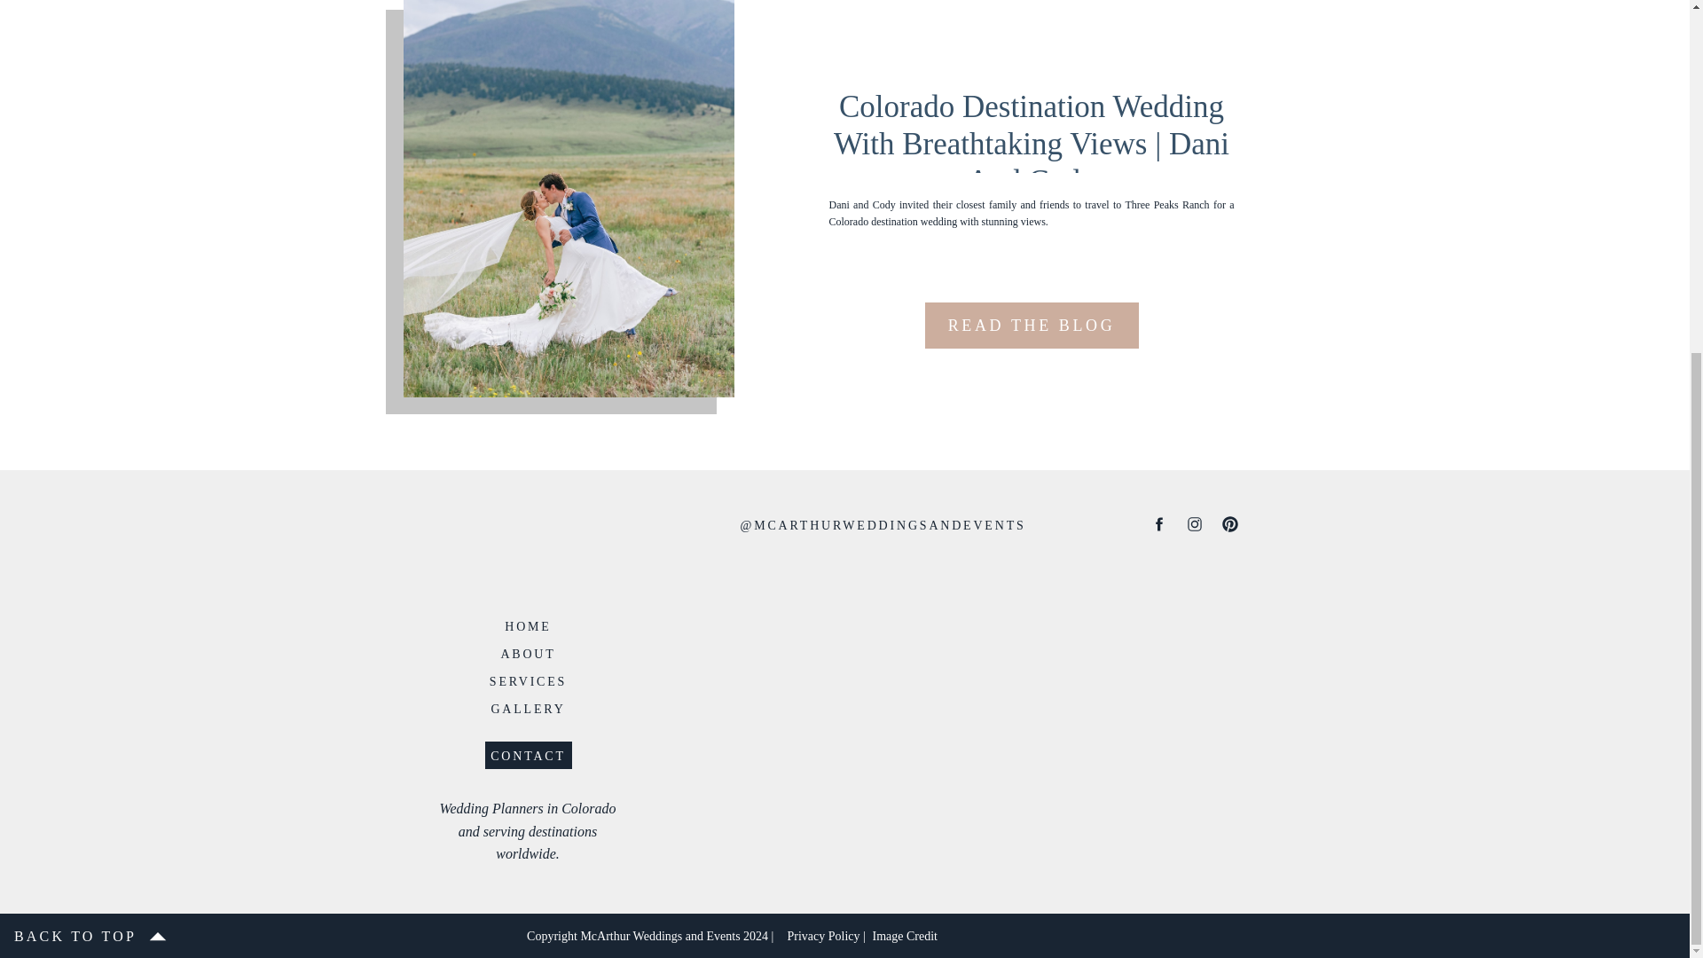 The image size is (1703, 958). I want to click on ABOUT, so click(527, 653).